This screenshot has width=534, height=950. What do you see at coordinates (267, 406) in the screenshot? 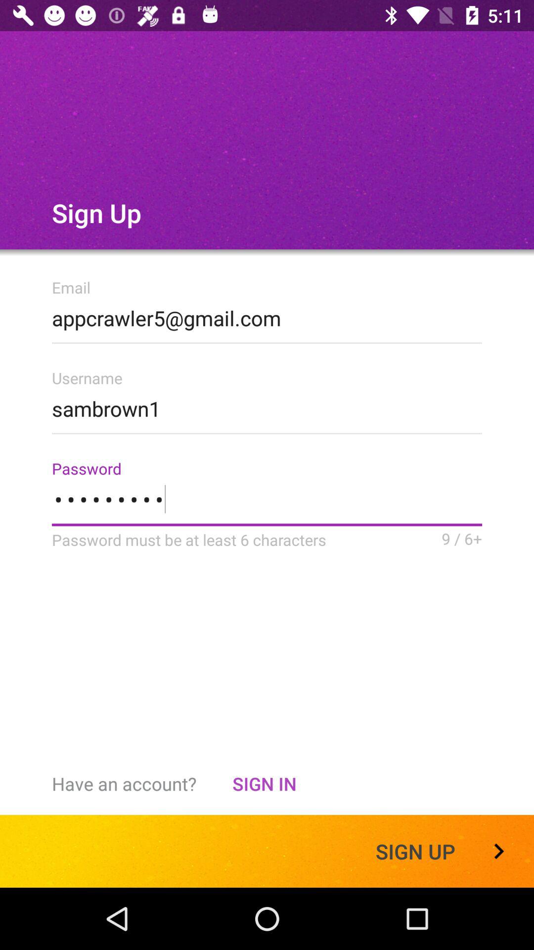
I see `turn off sambrown1` at bounding box center [267, 406].